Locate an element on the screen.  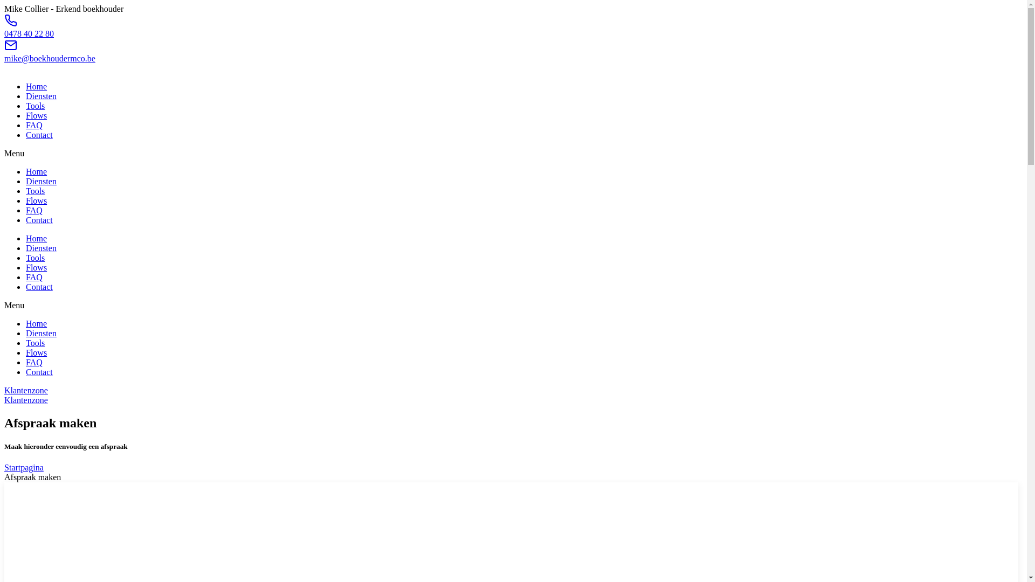
Home is located at coordinates (37, 238).